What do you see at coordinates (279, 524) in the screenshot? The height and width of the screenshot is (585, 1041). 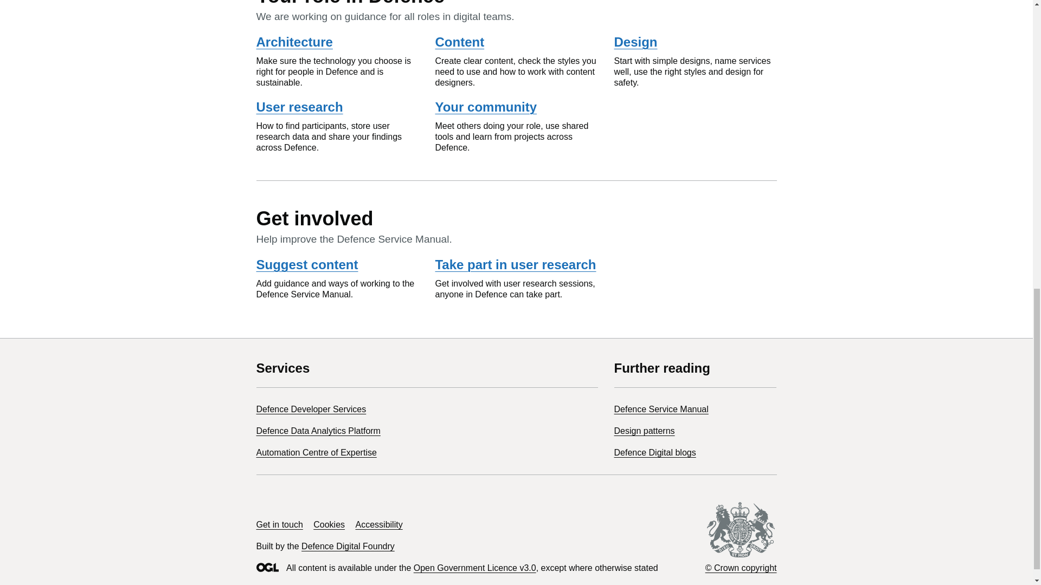 I see `Get in touch` at bounding box center [279, 524].